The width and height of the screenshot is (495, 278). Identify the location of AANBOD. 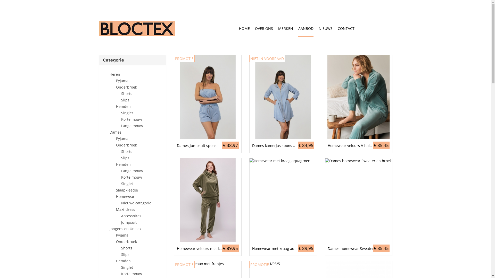
(306, 29).